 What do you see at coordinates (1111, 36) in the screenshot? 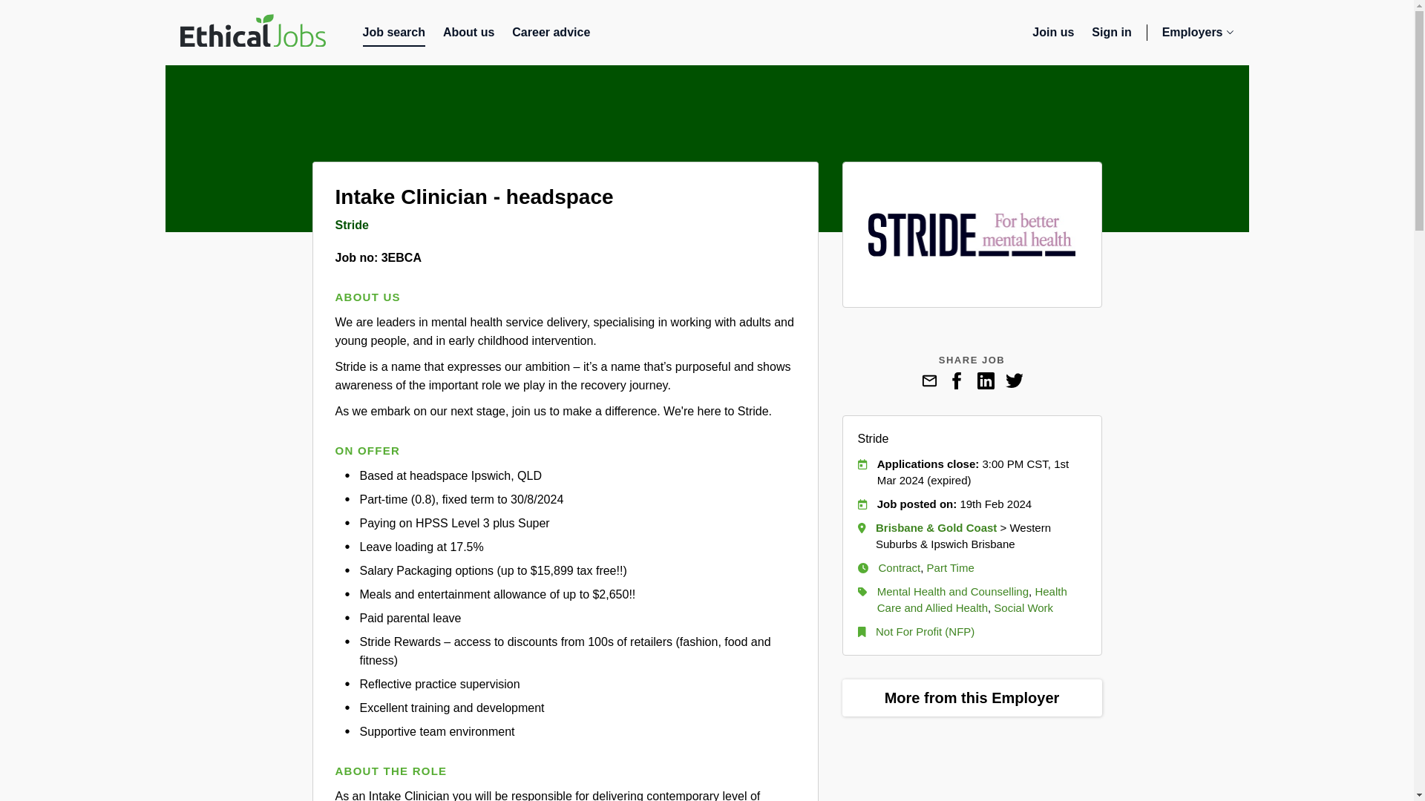
I see `Ethical Jobs Logo` at bounding box center [1111, 36].